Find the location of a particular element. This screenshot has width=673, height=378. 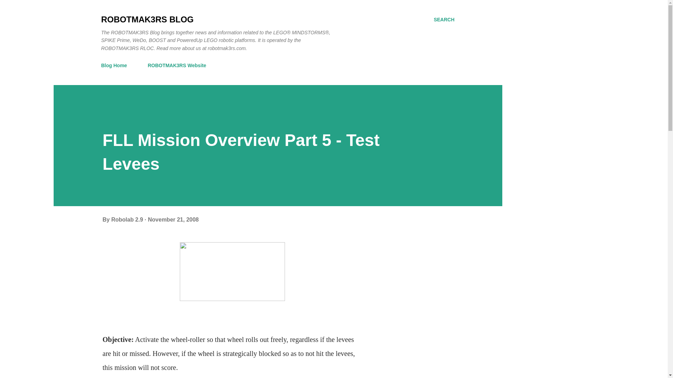

ROBOTMAK3RS BLOG is located at coordinates (147, 20).